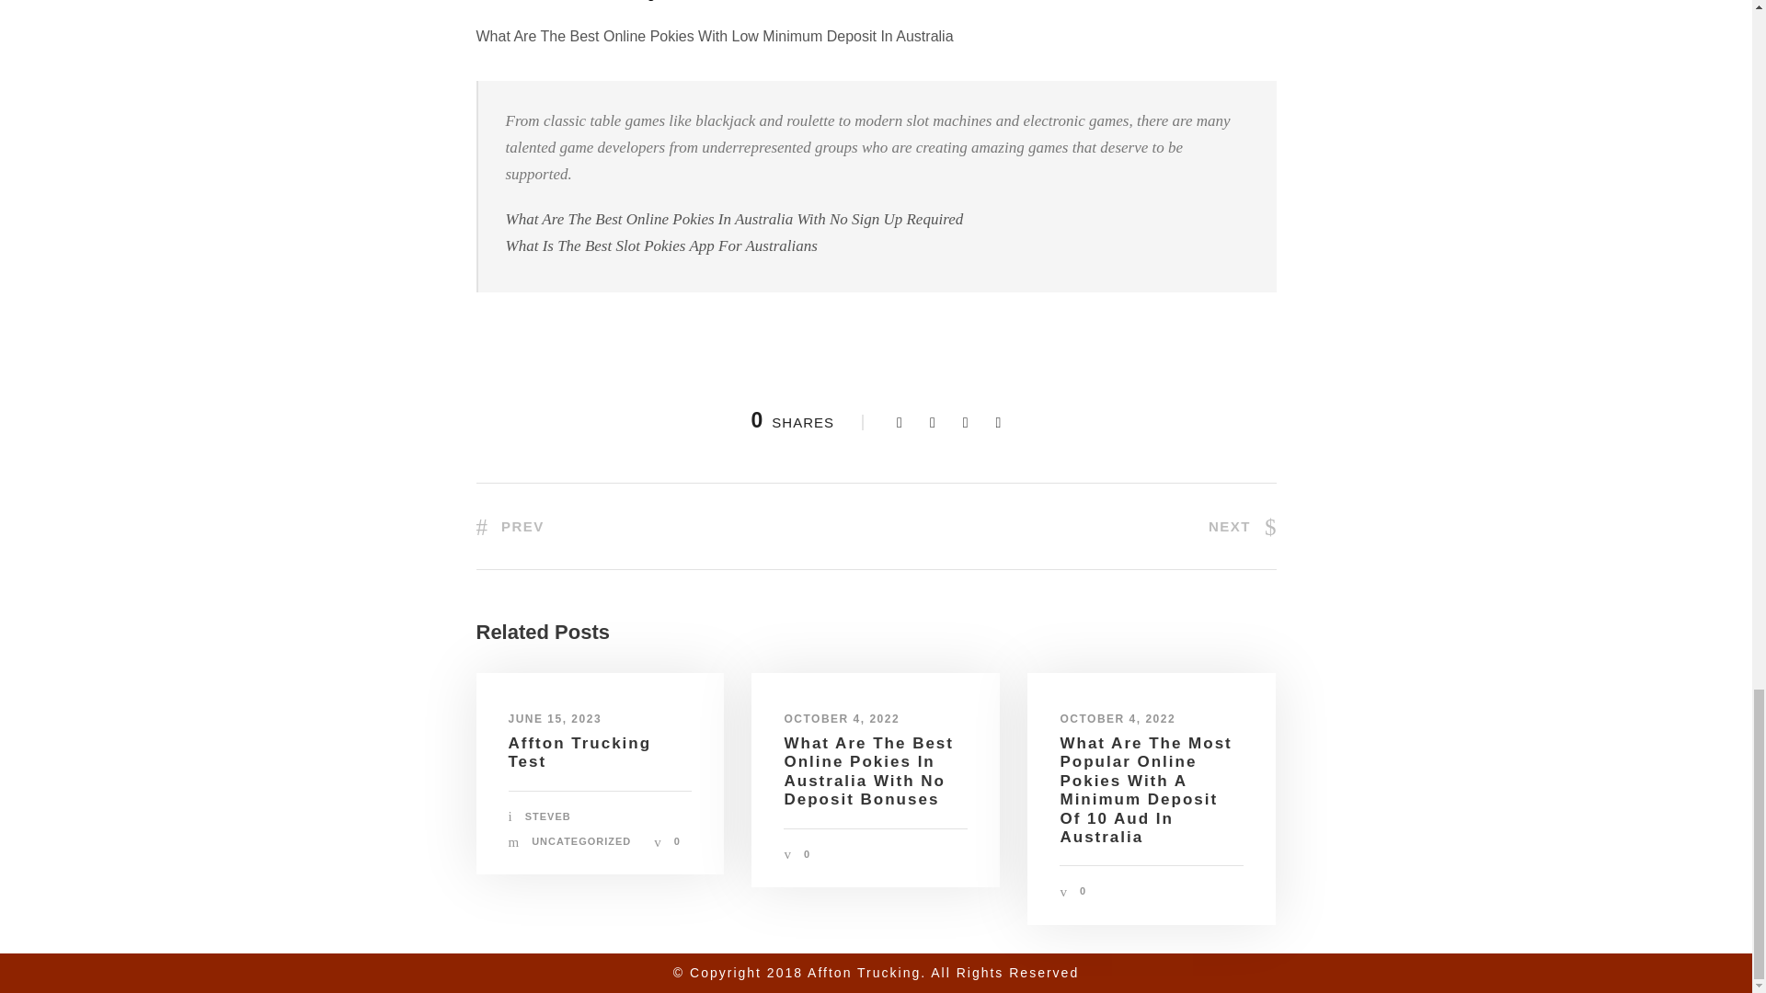 The width and height of the screenshot is (1766, 993). Describe the element at coordinates (1242, 526) in the screenshot. I see `NEXT` at that location.